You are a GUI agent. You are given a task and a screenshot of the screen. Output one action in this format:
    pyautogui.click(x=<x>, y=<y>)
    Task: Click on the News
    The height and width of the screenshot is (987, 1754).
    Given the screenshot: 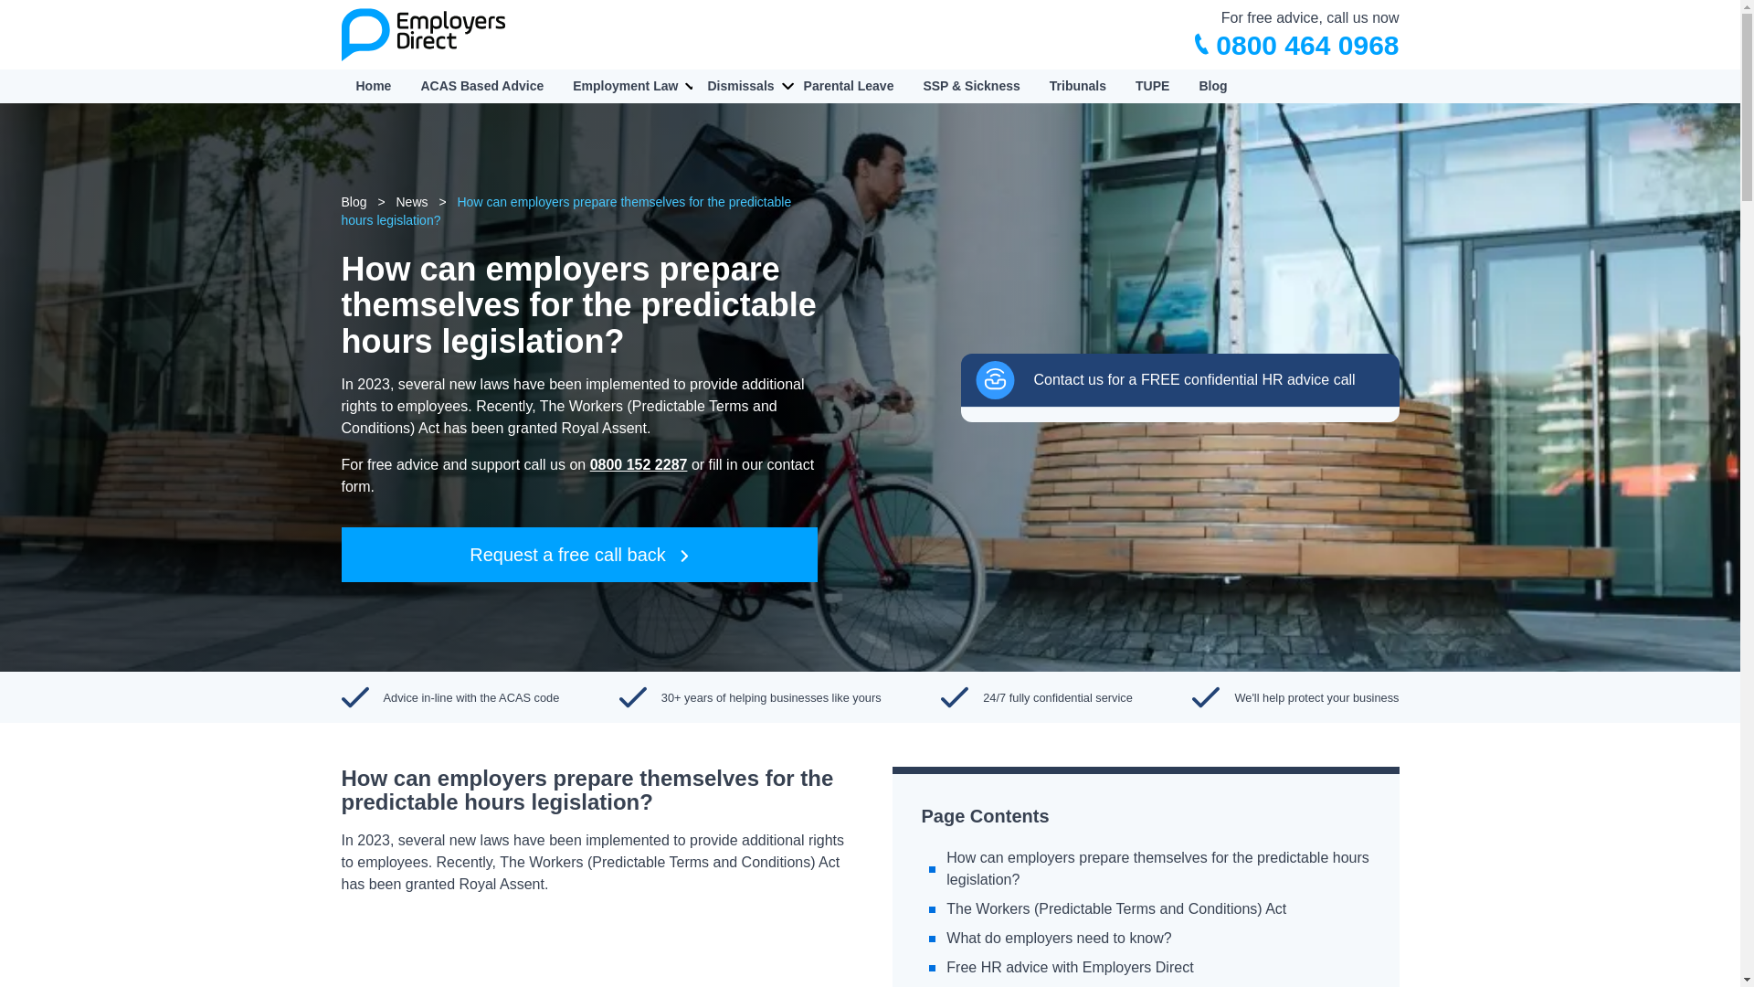 What is the action you would take?
    pyautogui.click(x=412, y=201)
    